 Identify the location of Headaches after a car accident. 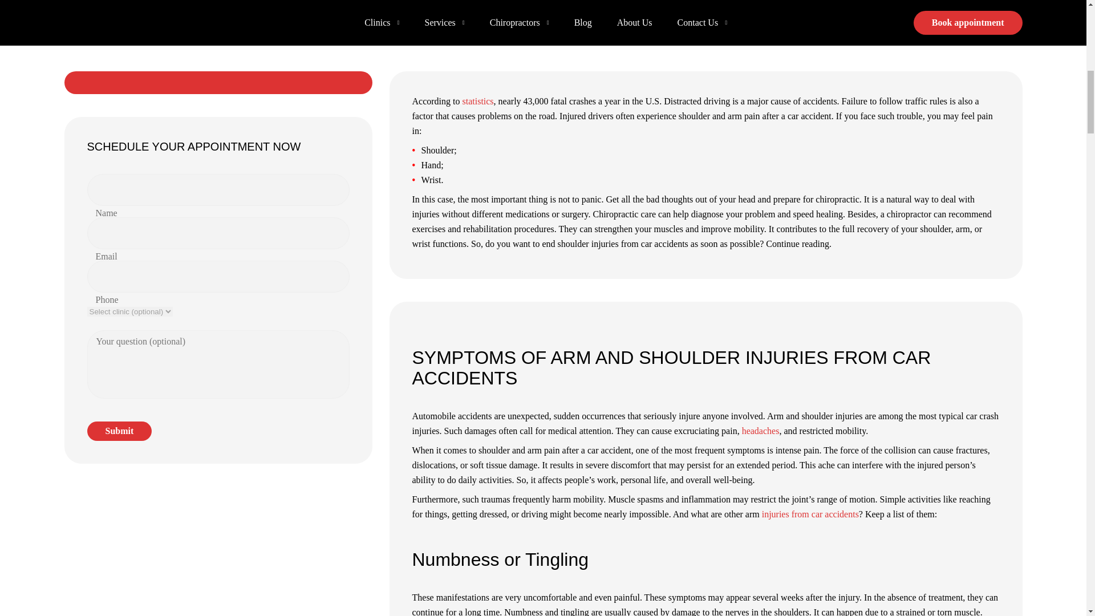
(761, 431).